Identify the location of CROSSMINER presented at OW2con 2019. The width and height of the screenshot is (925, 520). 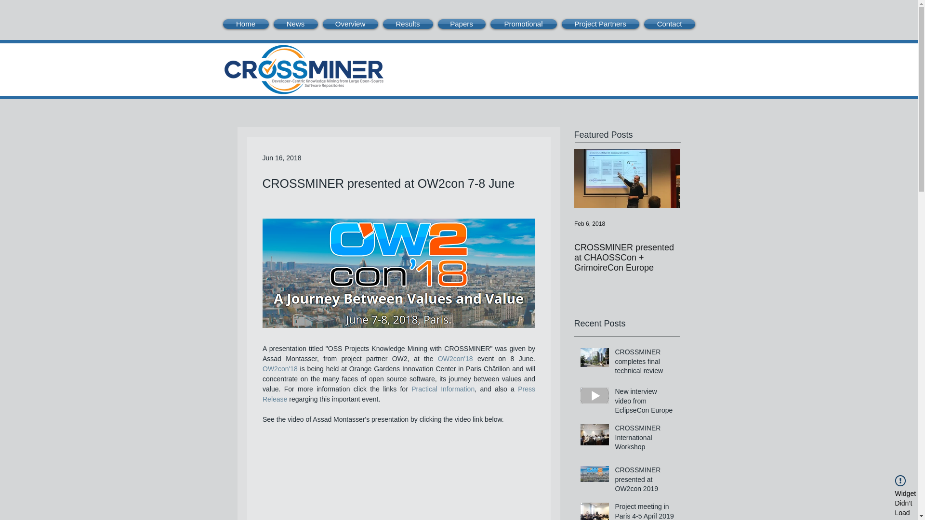
(645, 481).